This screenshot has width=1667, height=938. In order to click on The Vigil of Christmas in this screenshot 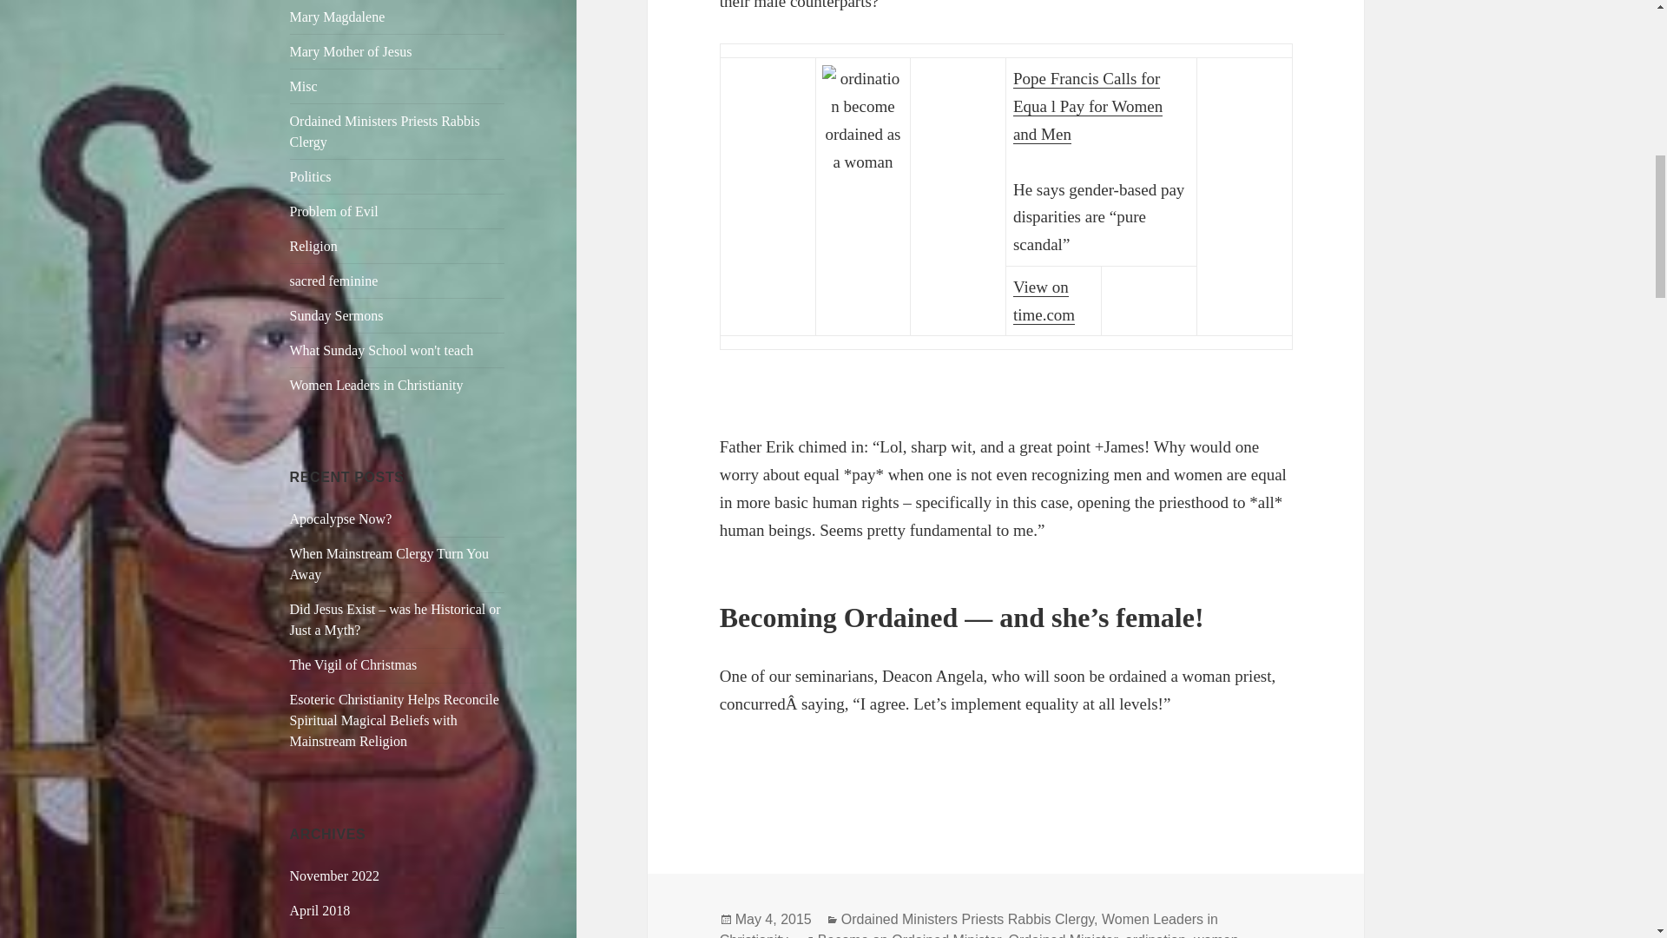, I will do `click(354, 665)`.